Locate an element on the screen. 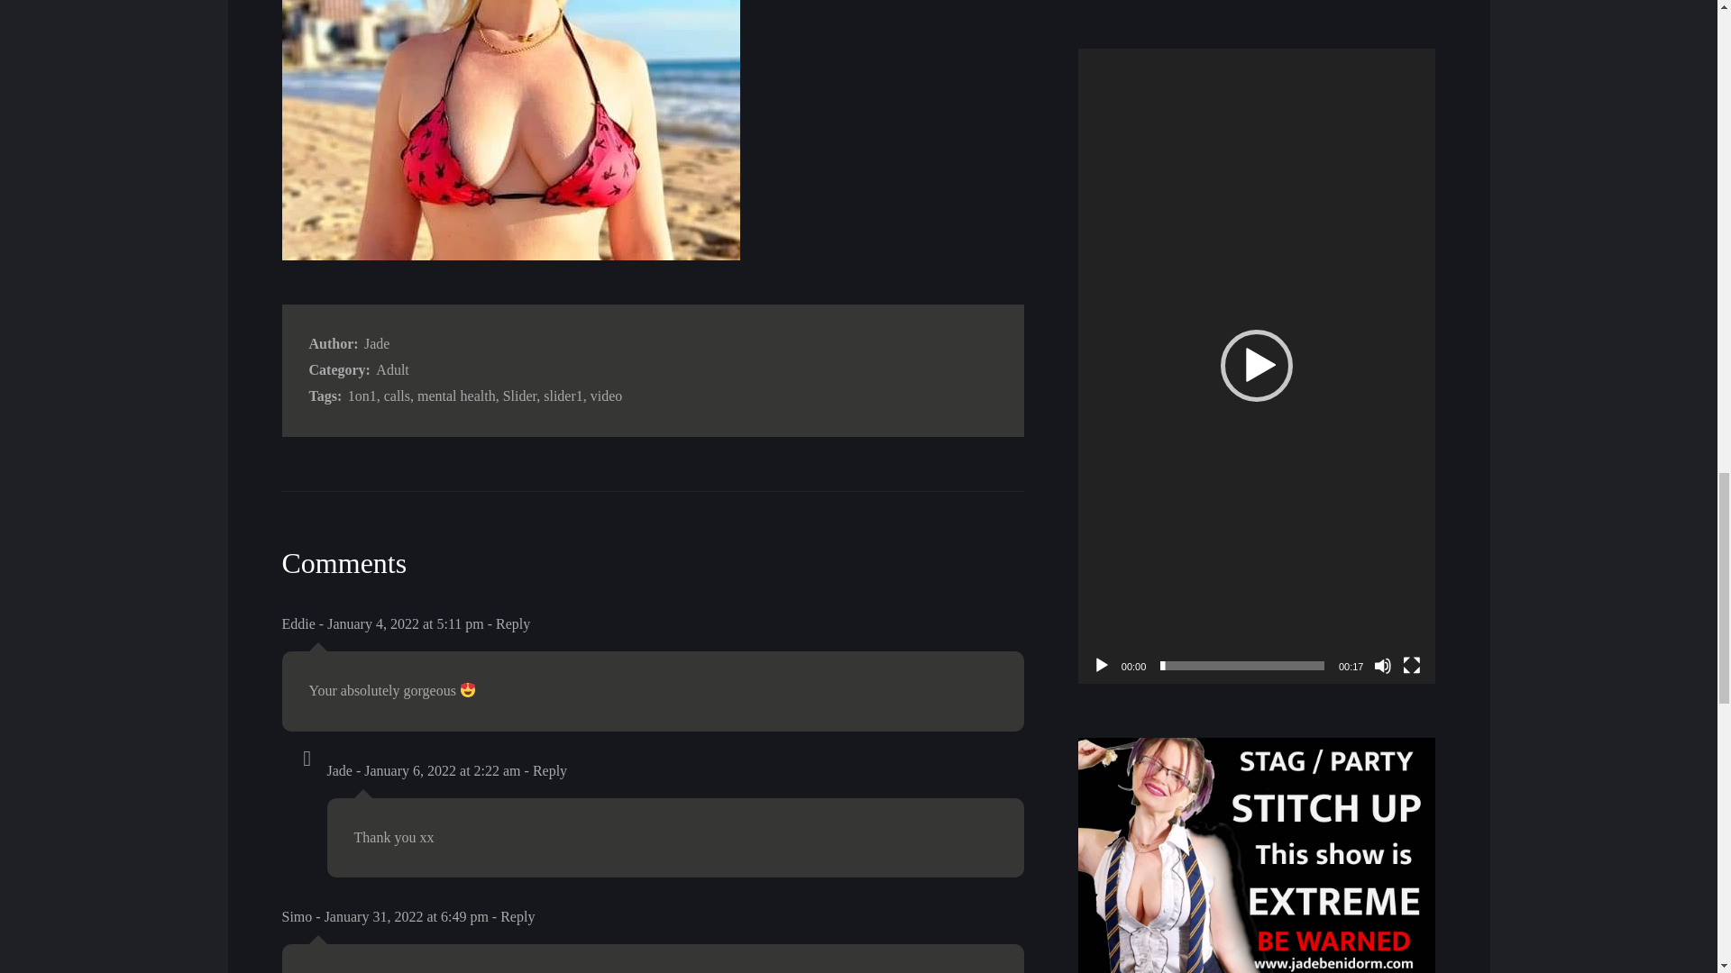 This screenshot has height=973, width=1731. Slider is located at coordinates (519, 396).